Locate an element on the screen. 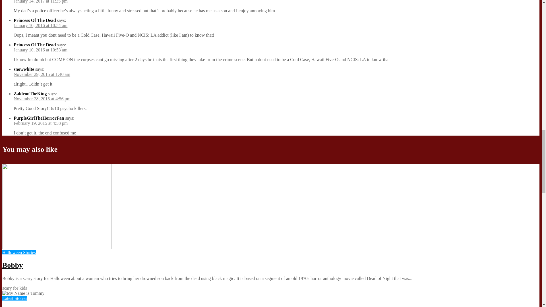 The height and width of the screenshot is (307, 546). November 28, 2015 at 4:56 pm is located at coordinates (42, 99).